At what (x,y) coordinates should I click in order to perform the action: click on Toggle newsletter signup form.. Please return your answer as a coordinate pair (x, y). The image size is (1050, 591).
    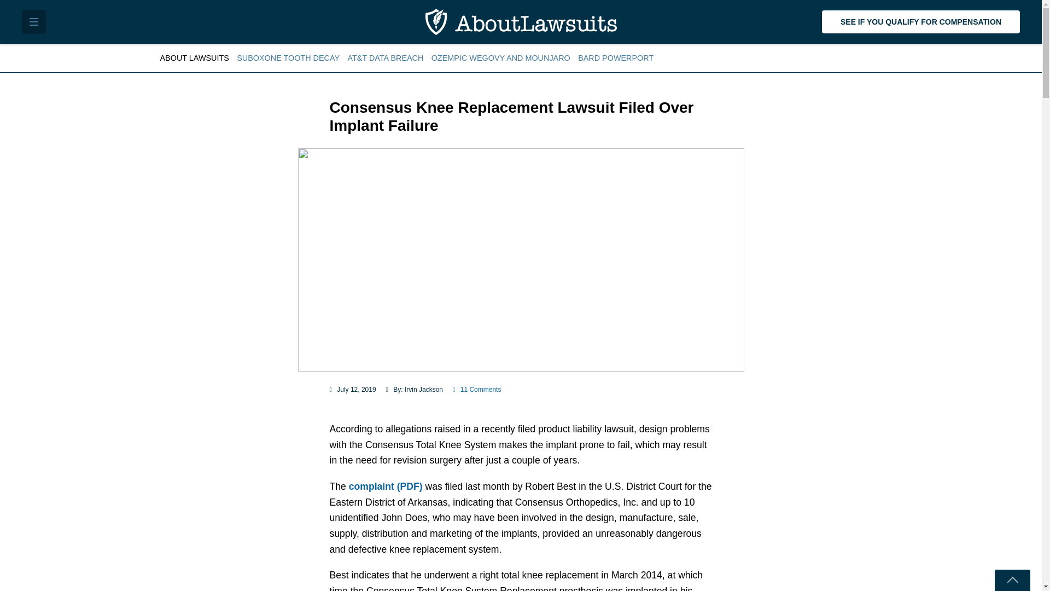
    Looking at the image, I should click on (1012, 580).